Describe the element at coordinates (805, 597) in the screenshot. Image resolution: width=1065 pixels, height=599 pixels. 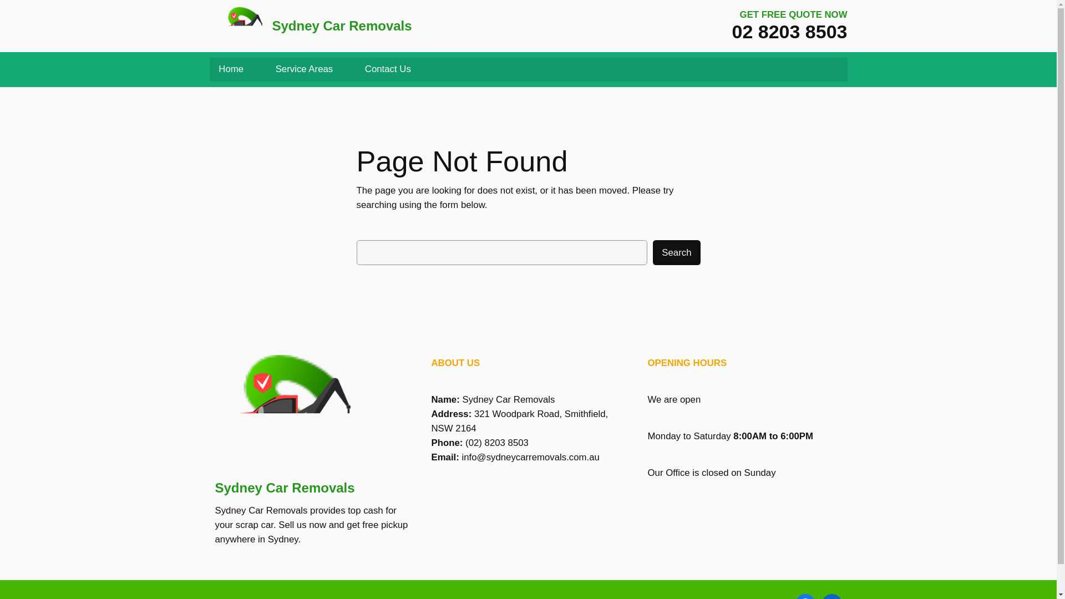
I see `Facebook` at that location.